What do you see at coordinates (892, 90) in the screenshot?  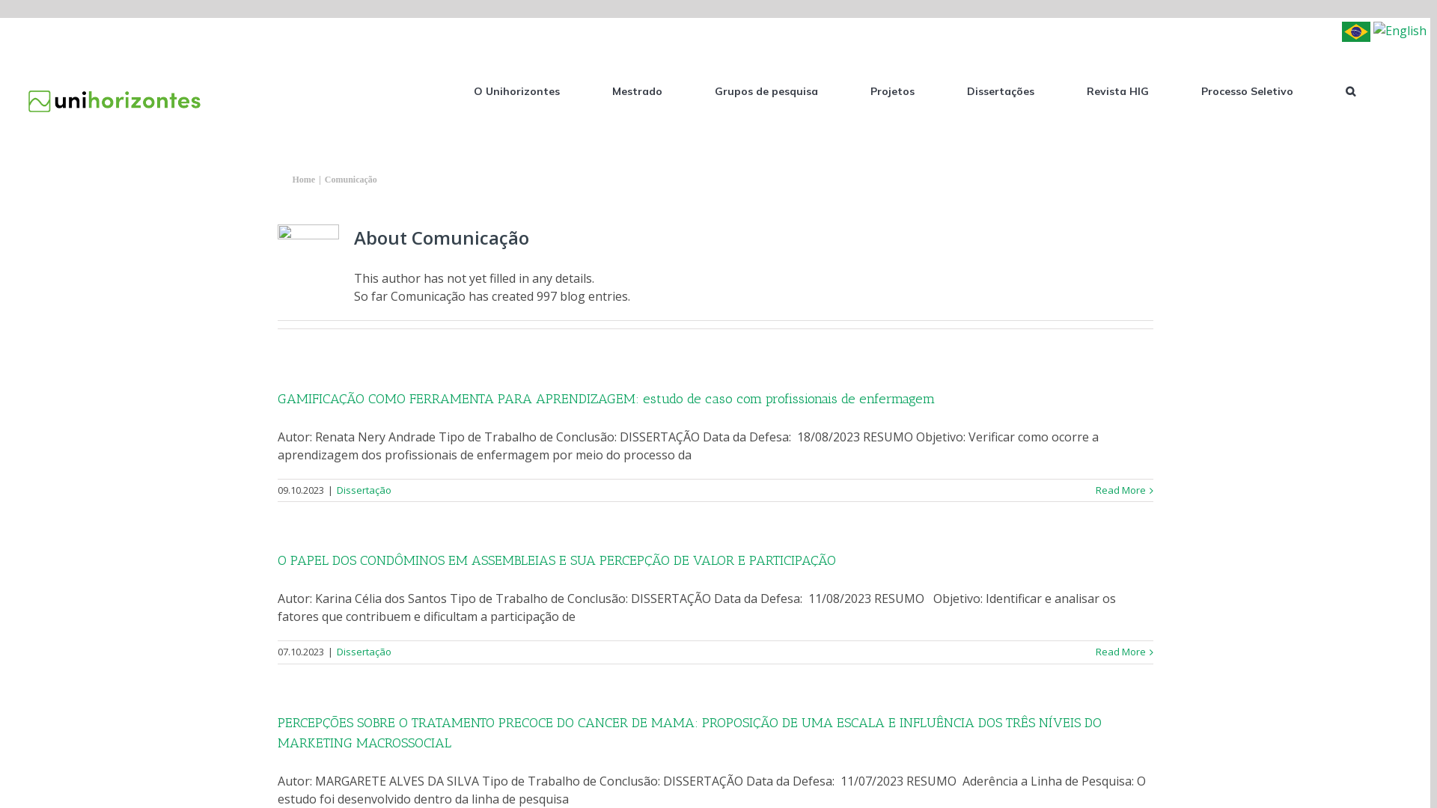 I see `Projetos` at bounding box center [892, 90].